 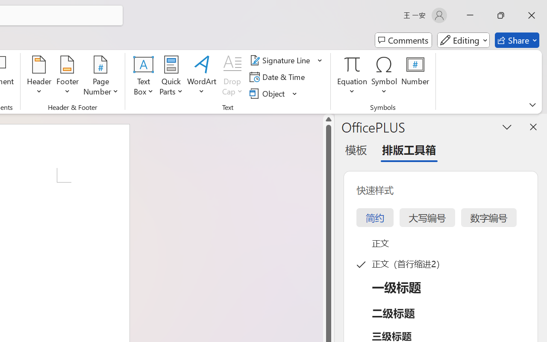 I want to click on Line up, so click(x=329, y=119).